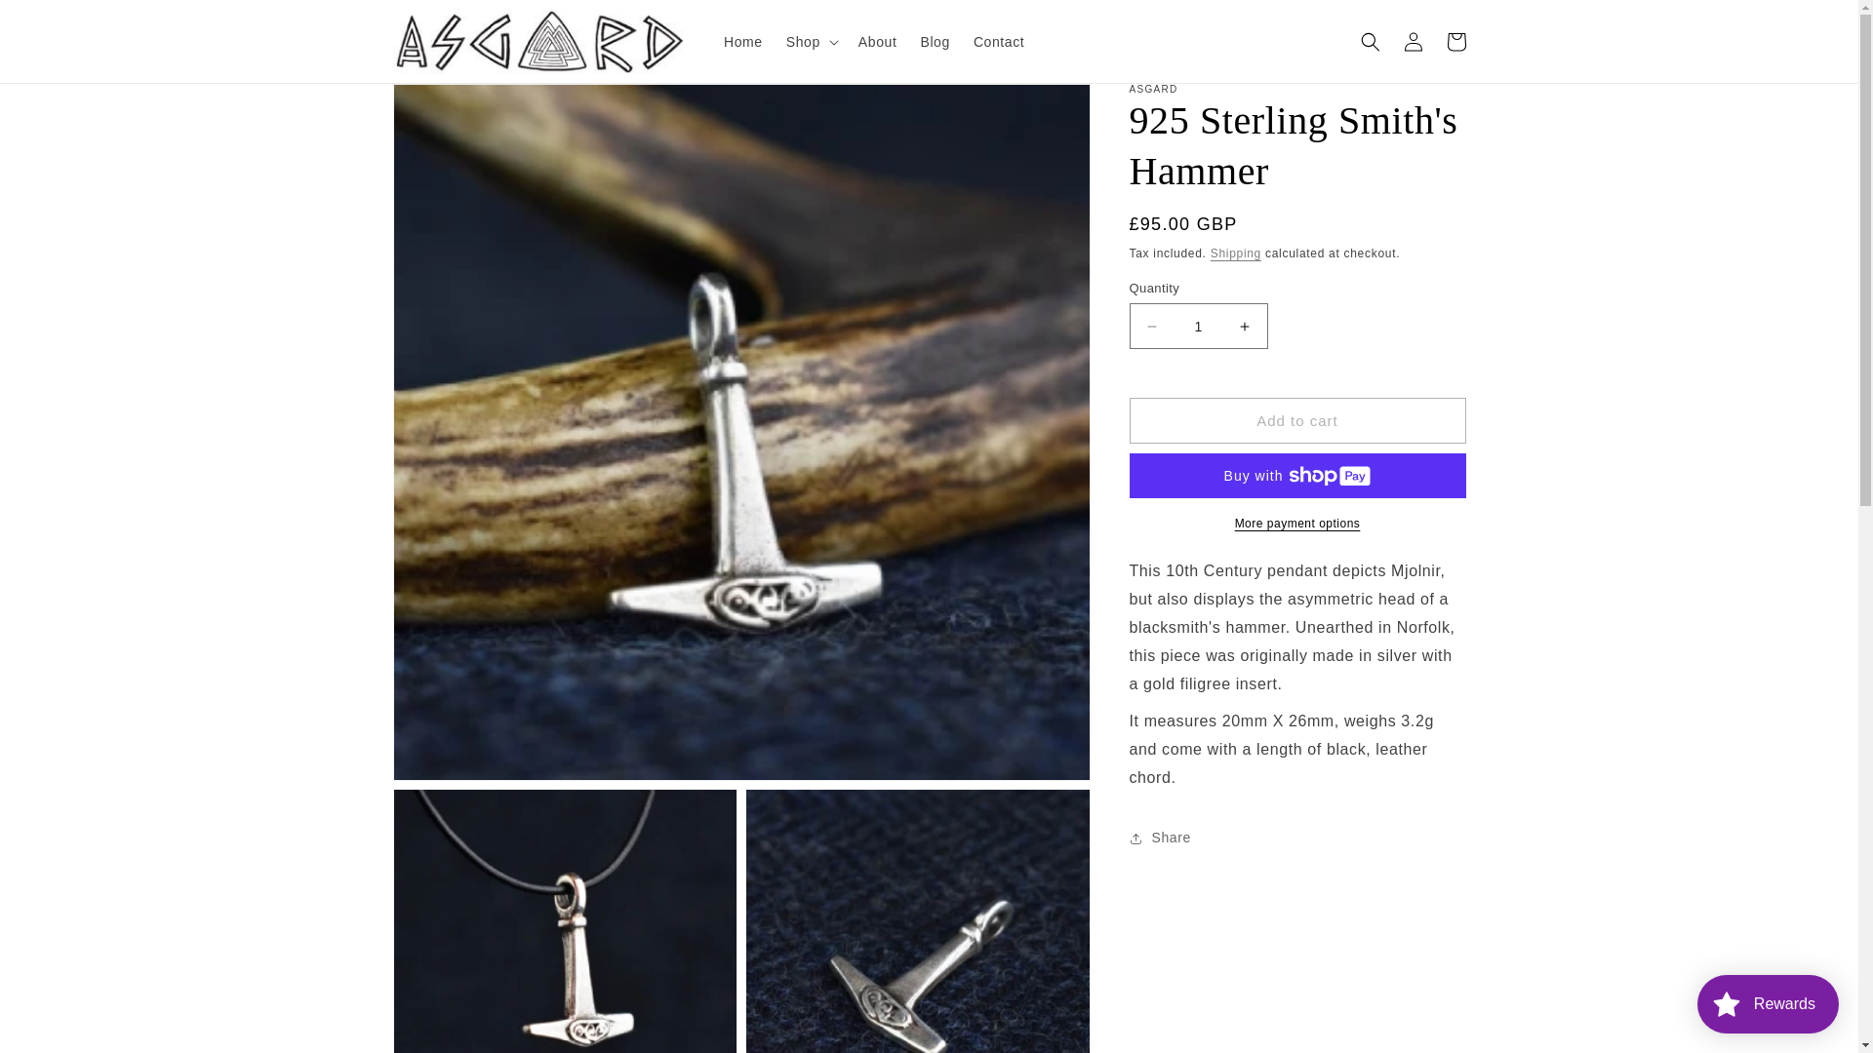  Describe the element at coordinates (59, 22) in the screenshot. I see `Skip to content` at that location.